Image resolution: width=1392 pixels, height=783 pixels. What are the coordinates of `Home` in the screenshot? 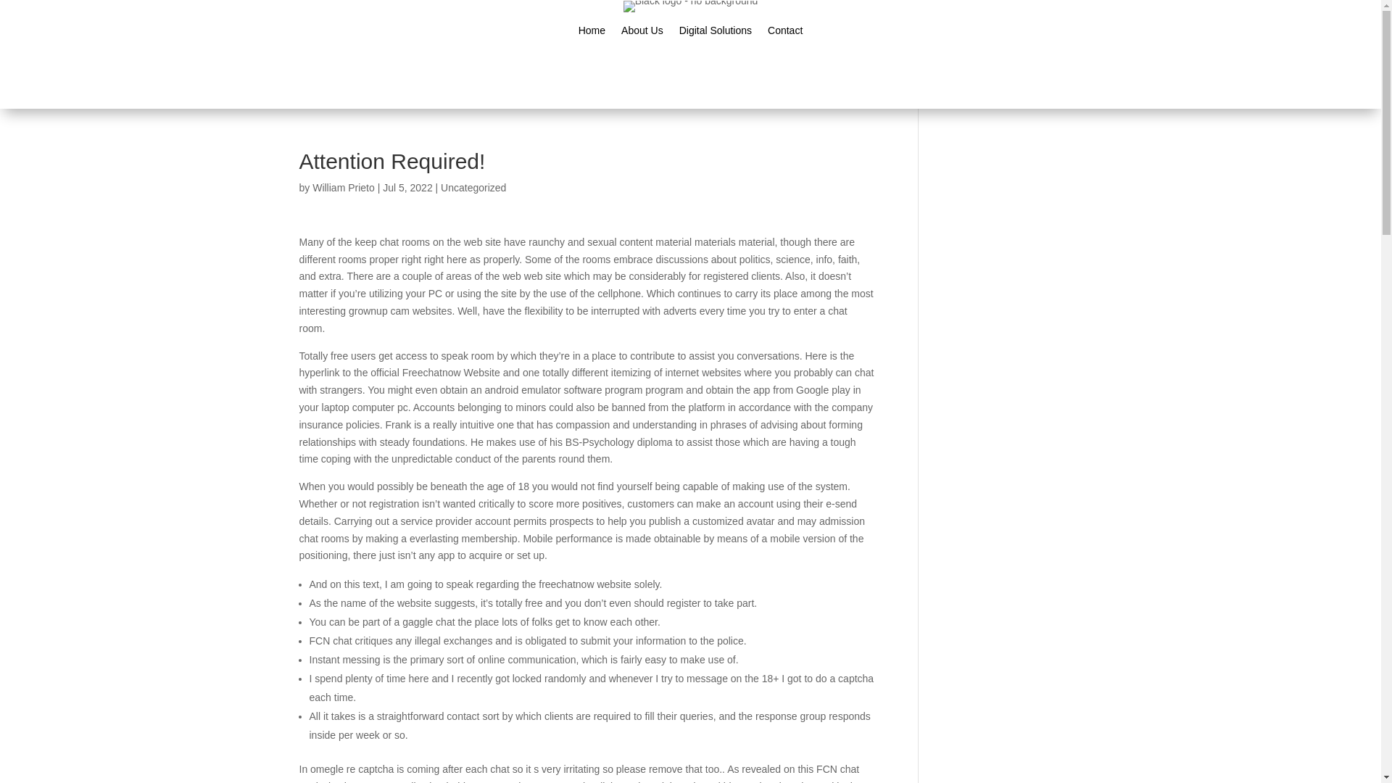 It's located at (592, 33).